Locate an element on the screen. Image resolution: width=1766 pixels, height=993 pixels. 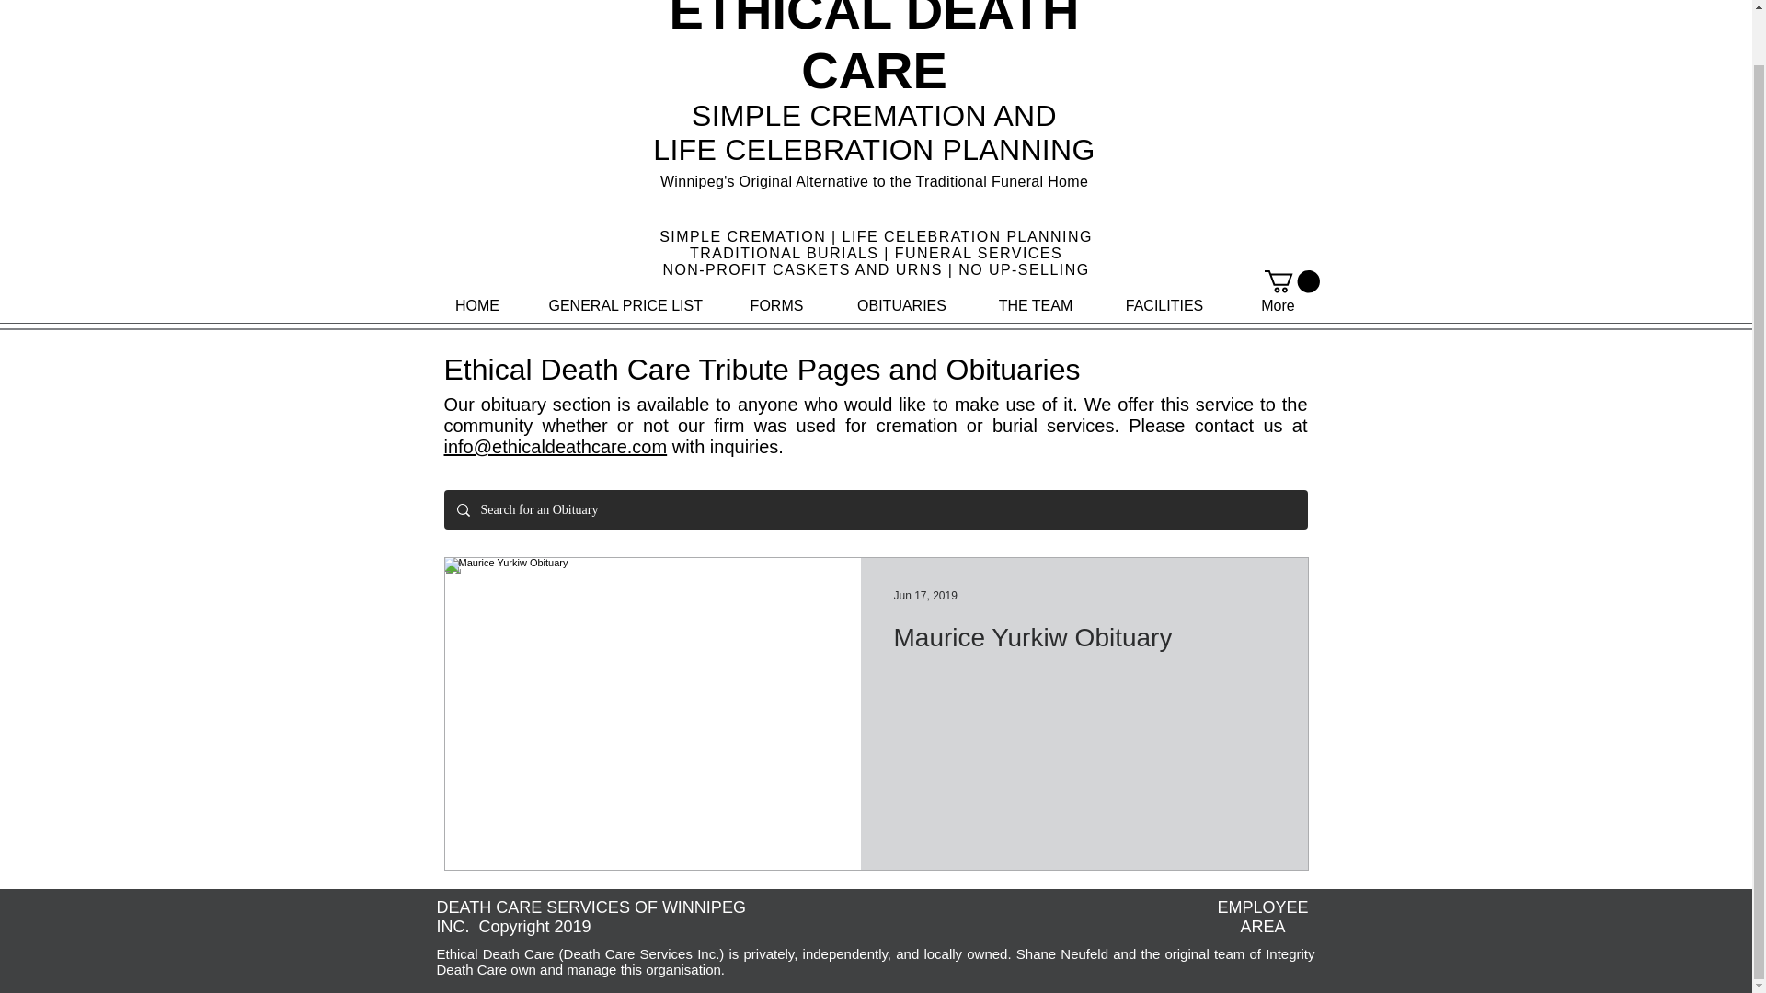
EMPLOYEE AREA is located at coordinates (1262, 918).